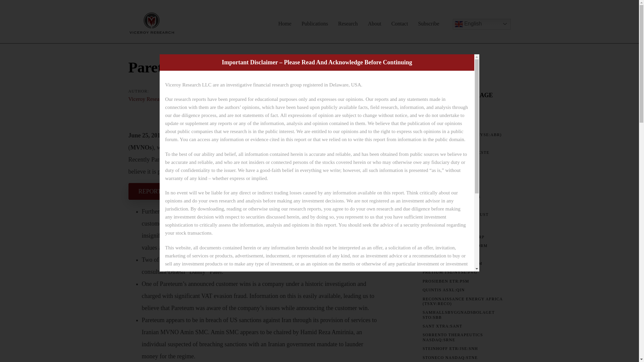  Describe the element at coordinates (176, 191) in the screenshot. I see `REPORT DOWNLOAD LINK` at that location.